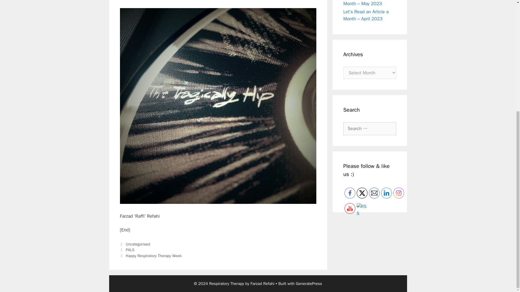 The width and height of the screenshot is (520, 292). What do you see at coordinates (154, 256) in the screenshot?
I see `Happy Respiratory Therapy Week` at bounding box center [154, 256].